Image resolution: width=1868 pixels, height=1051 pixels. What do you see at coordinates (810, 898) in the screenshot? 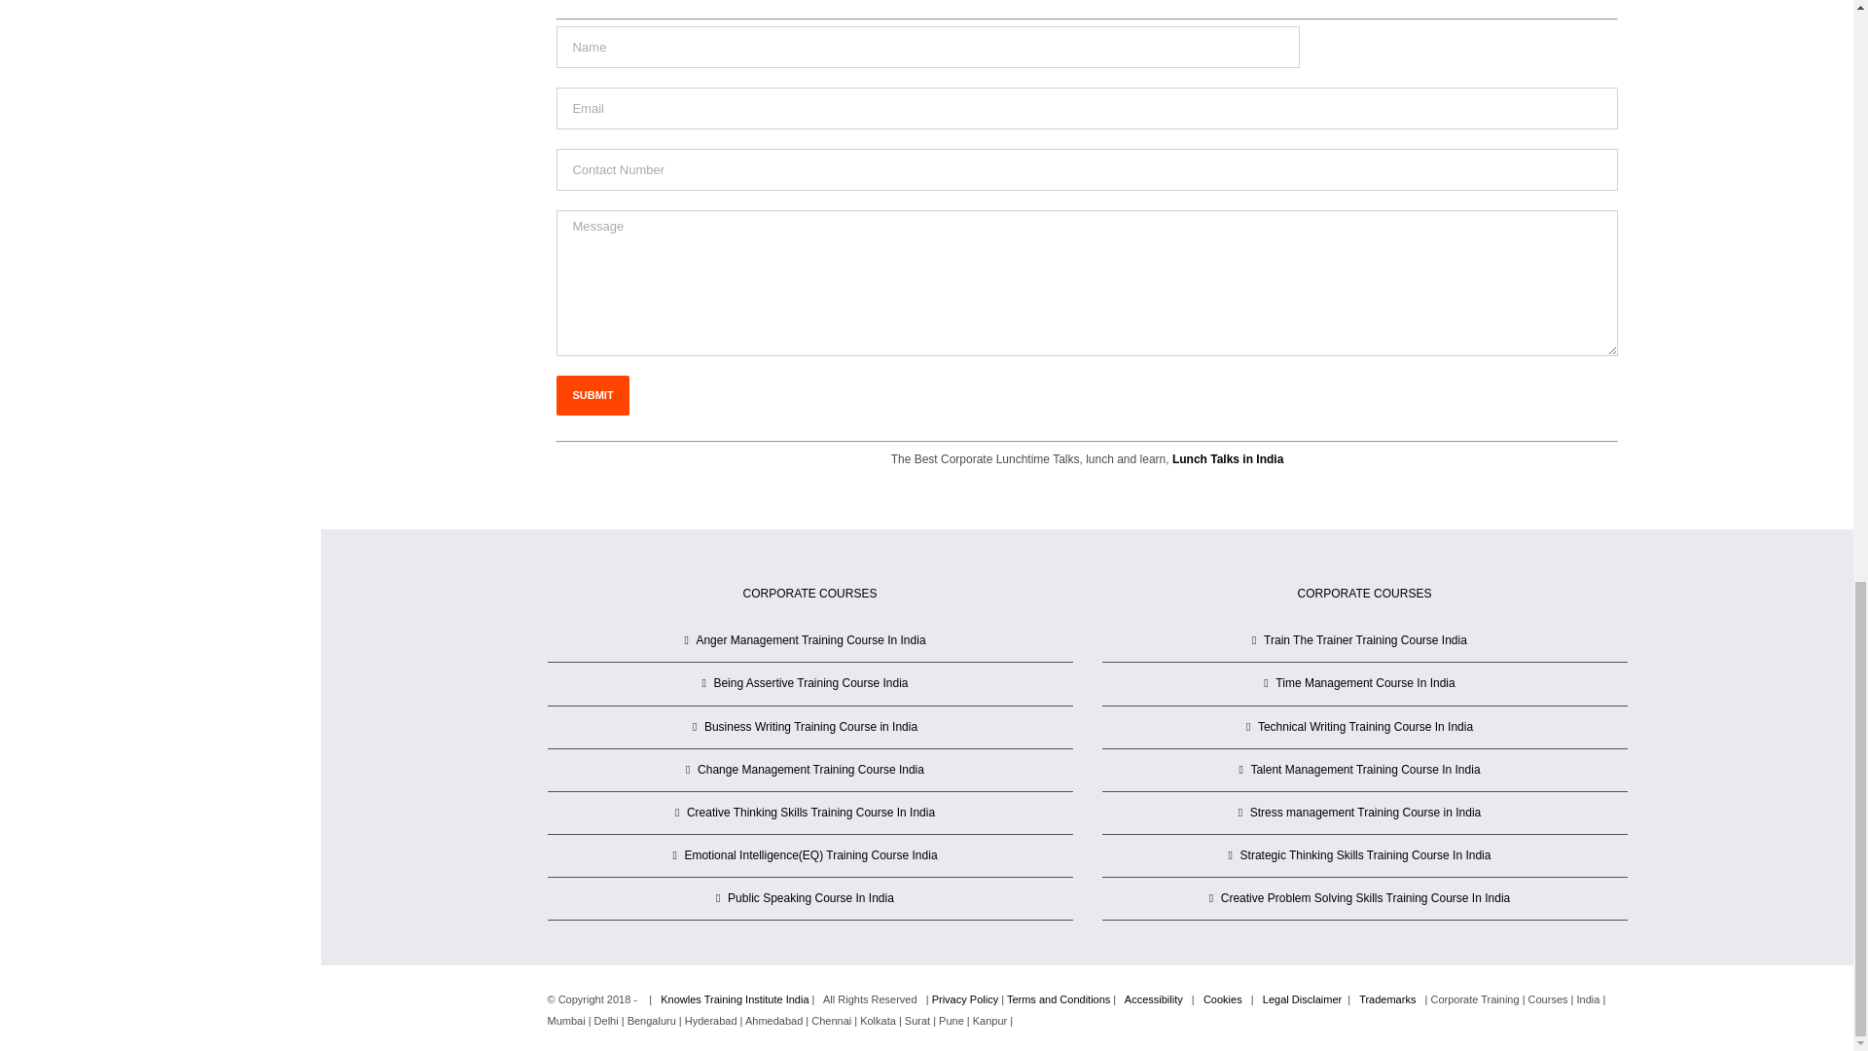
I see `Public Speaking Course In India` at bounding box center [810, 898].